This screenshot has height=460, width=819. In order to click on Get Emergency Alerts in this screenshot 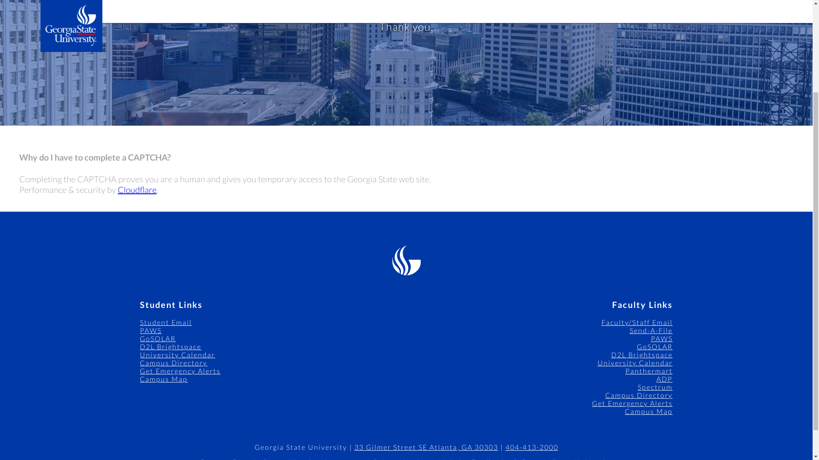, I will do `click(632, 403)`.